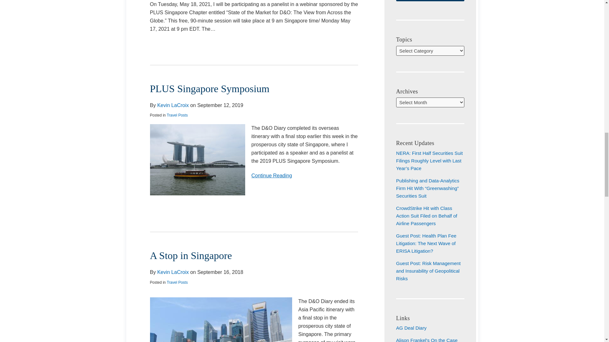 Image resolution: width=609 pixels, height=342 pixels. I want to click on A Stop in Singapore, so click(191, 256).